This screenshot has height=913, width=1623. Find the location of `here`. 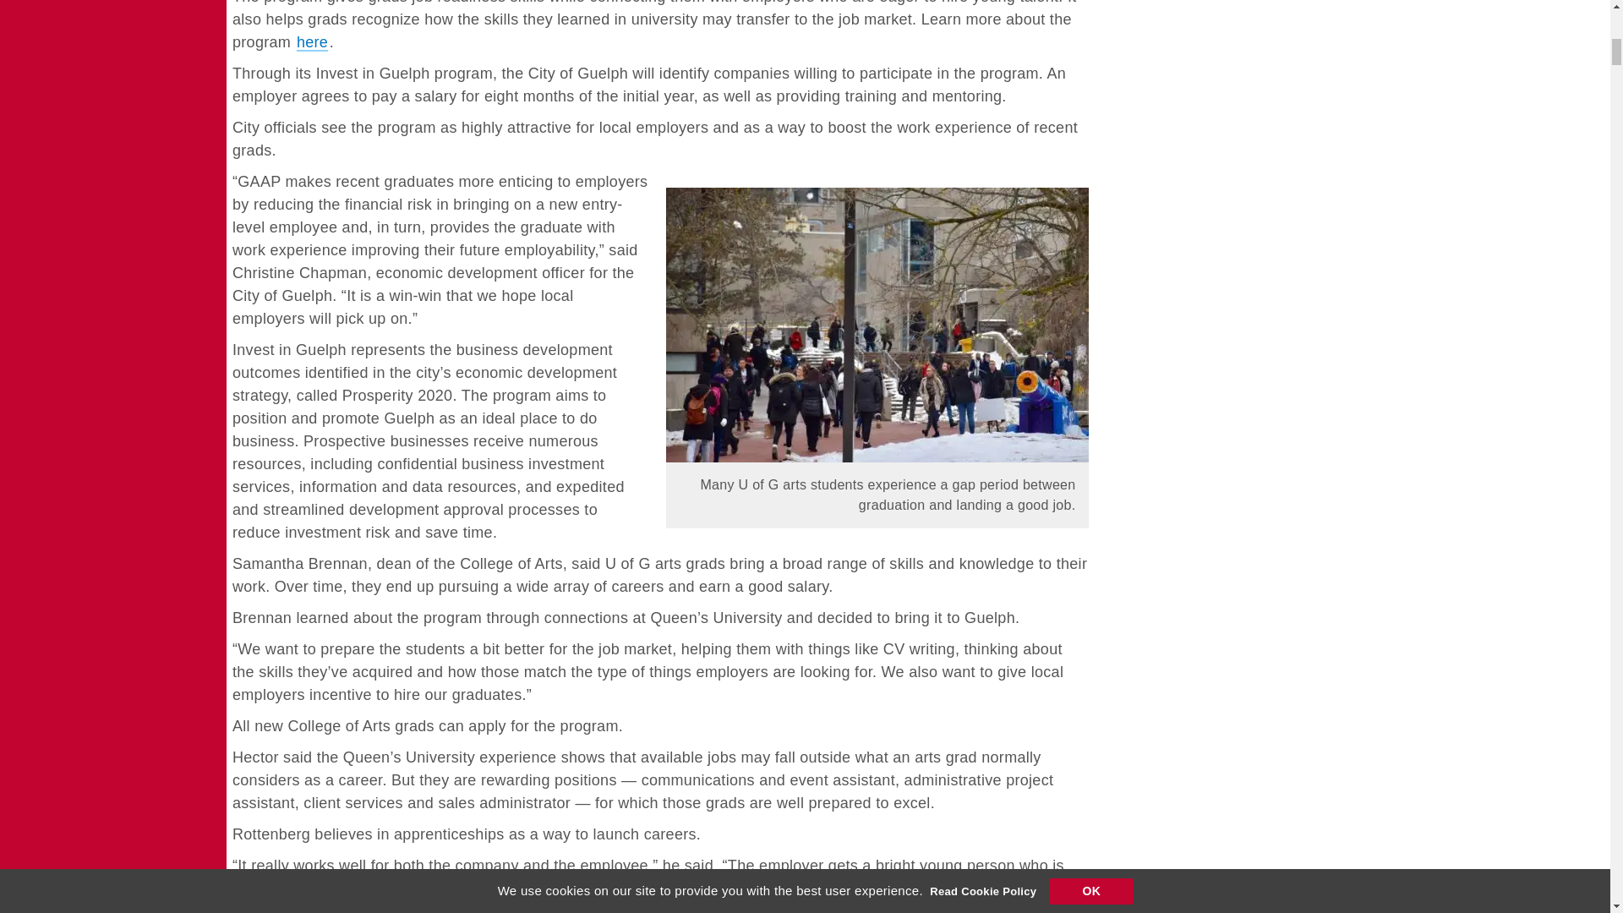

here is located at coordinates (312, 41).